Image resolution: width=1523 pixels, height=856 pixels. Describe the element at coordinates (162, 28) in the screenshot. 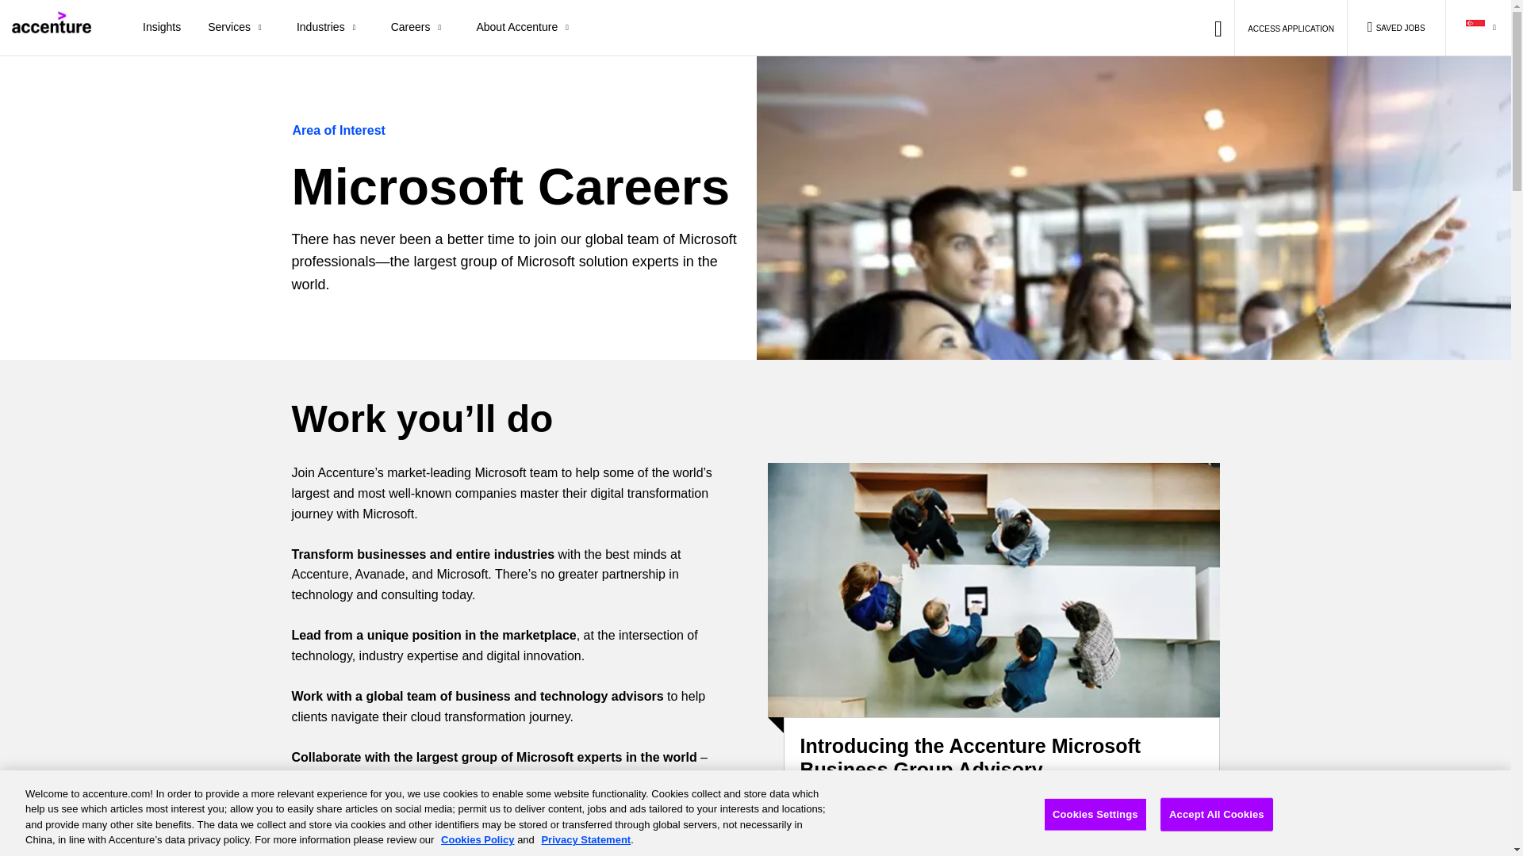

I see `Insights` at that location.